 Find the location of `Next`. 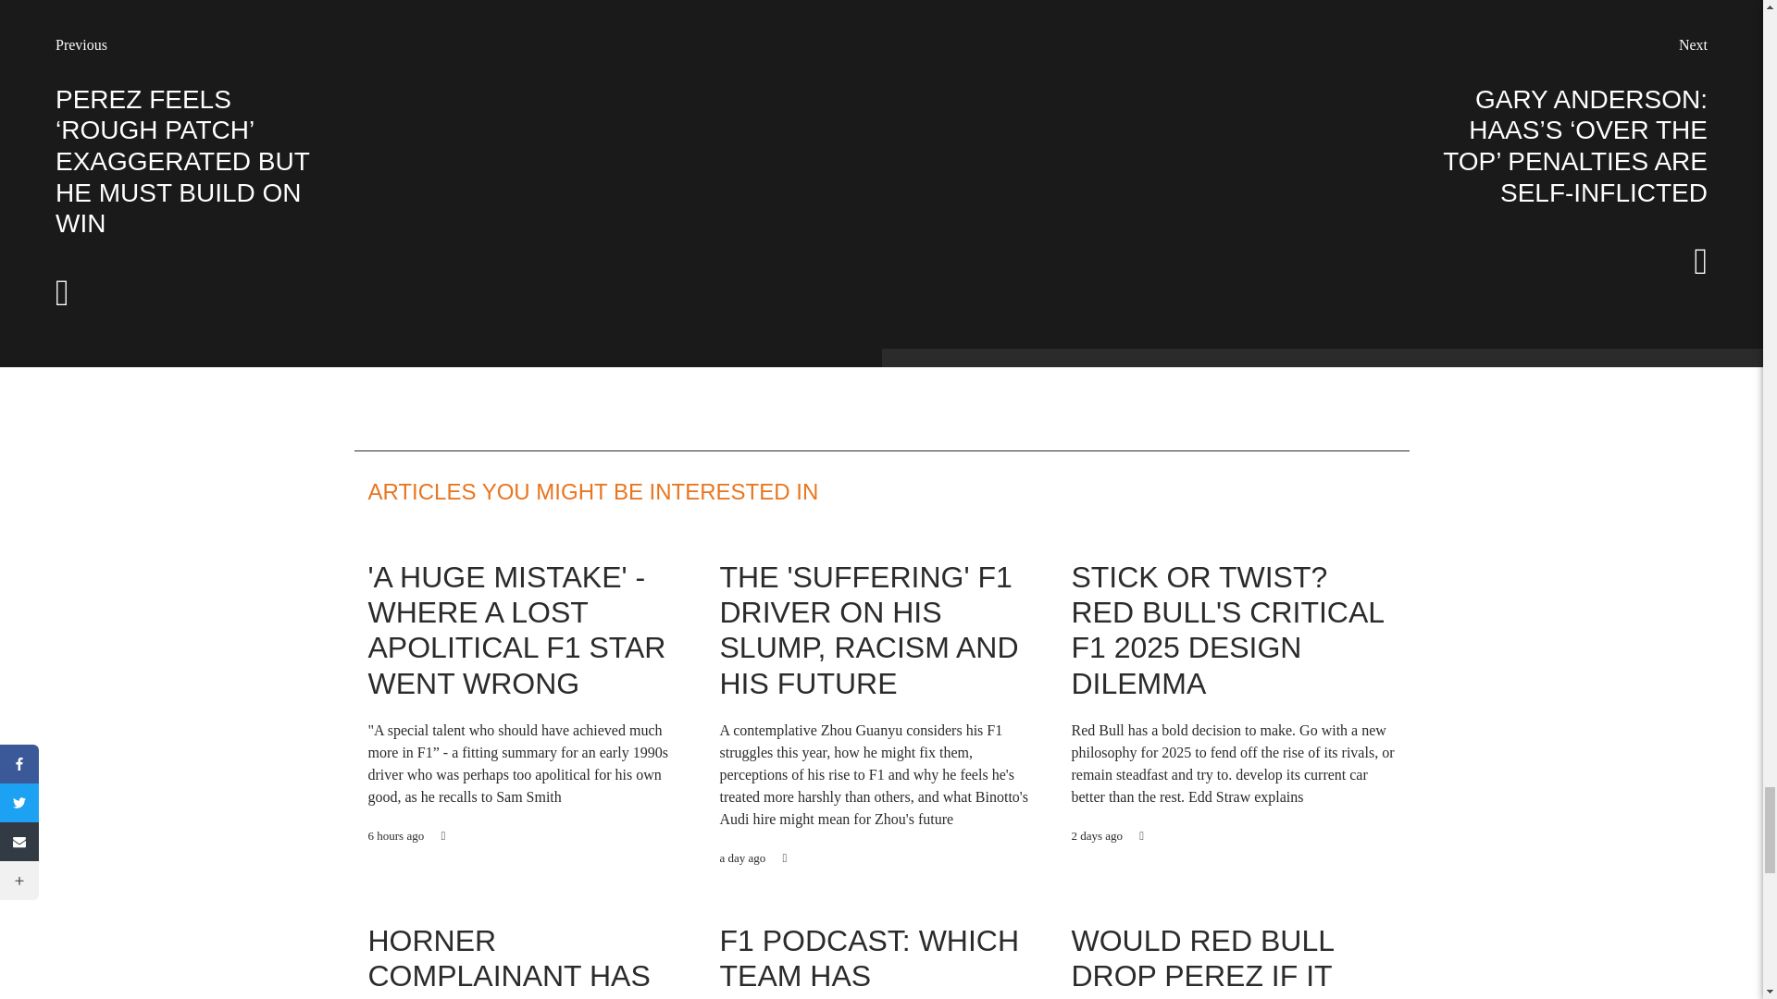

Next is located at coordinates (1694, 44).